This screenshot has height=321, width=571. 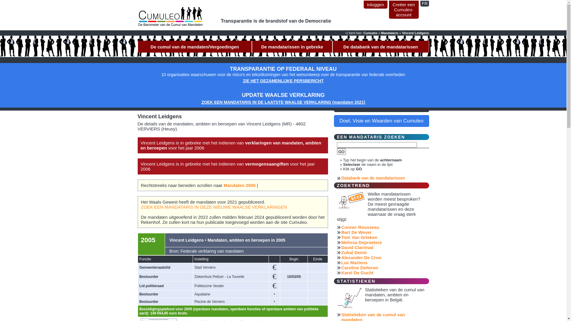 What do you see at coordinates (194, 47) in the screenshot?
I see `De cumul van de mandaten/Vergoedingen` at bounding box center [194, 47].